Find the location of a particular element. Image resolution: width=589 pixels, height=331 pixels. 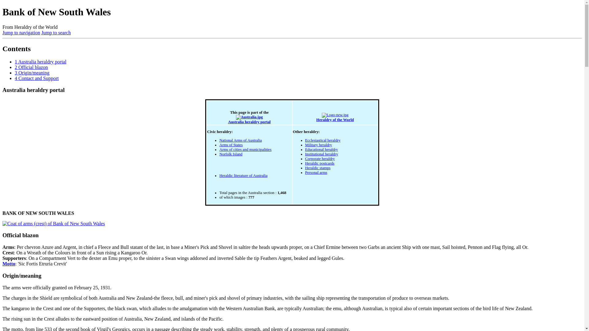

Category:Personal arms Australia is located at coordinates (316, 173).